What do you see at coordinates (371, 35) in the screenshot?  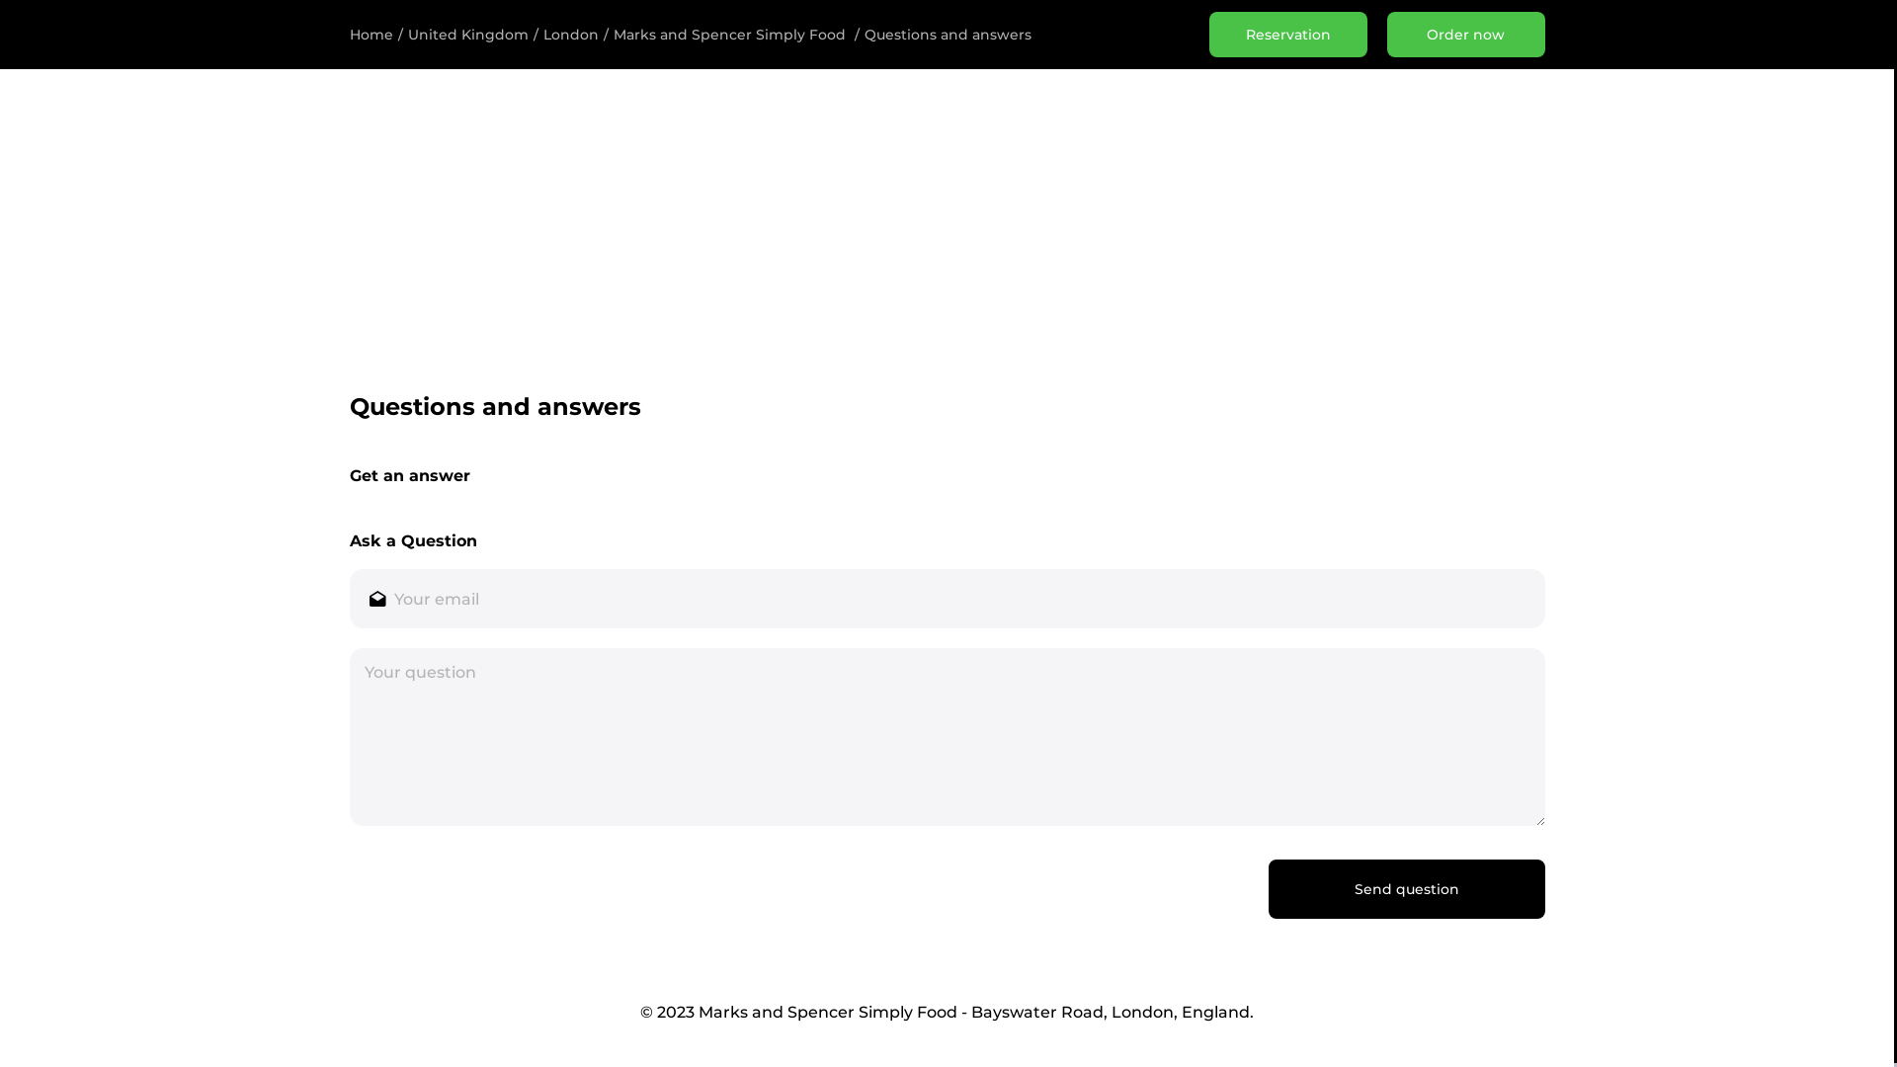 I see `Home` at bounding box center [371, 35].